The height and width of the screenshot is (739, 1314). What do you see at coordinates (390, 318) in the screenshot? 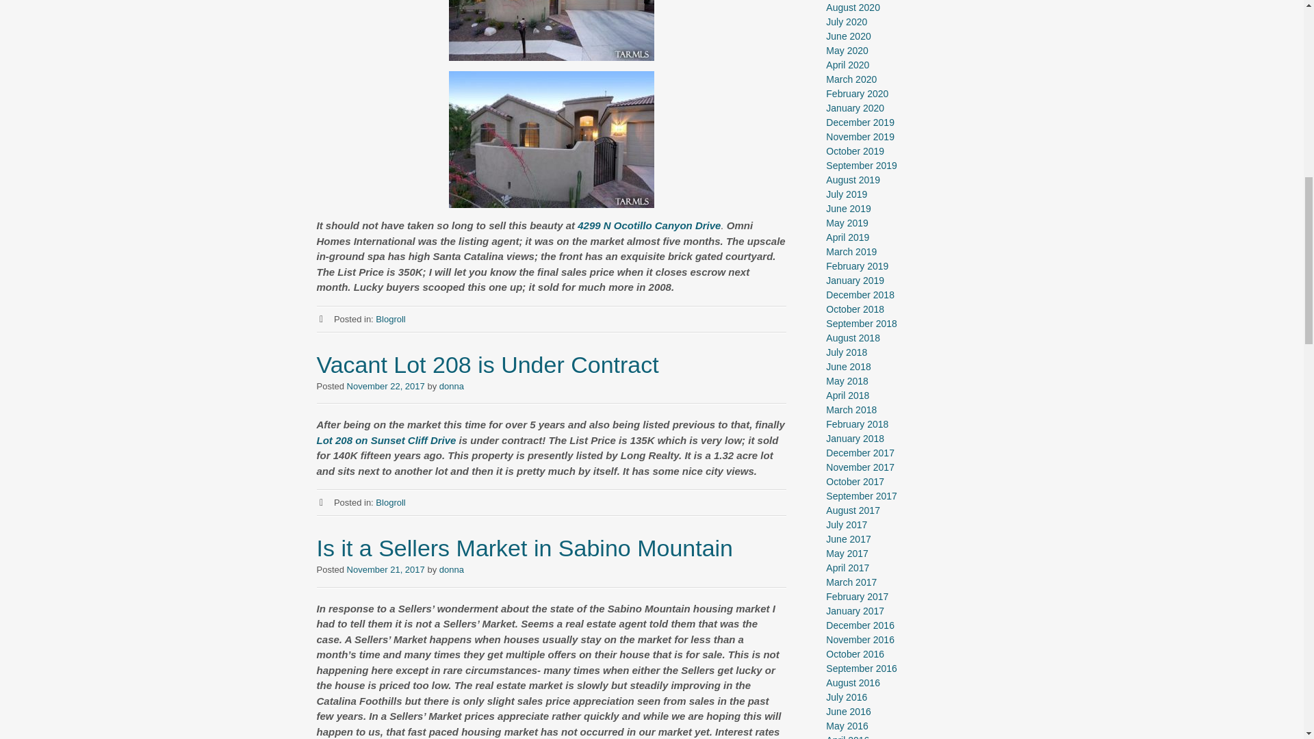
I see `Blogroll` at bounding box center [390, 318].